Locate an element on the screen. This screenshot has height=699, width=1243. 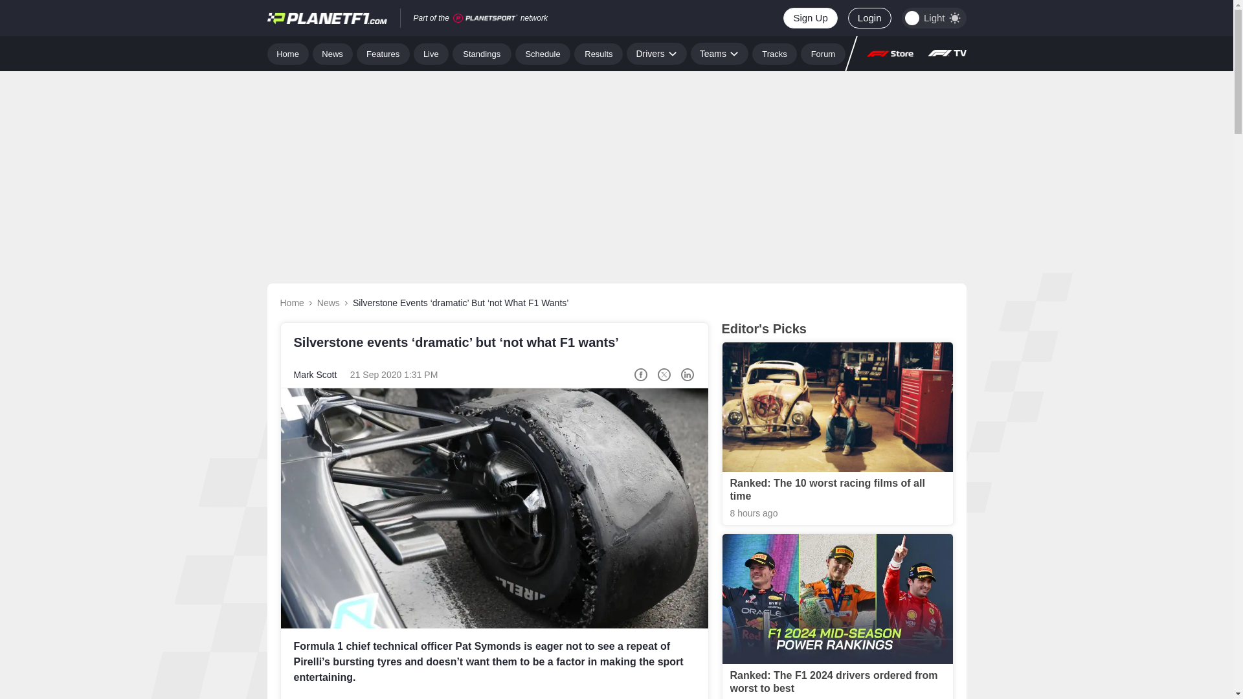
News is located at coordinates (333, 53).